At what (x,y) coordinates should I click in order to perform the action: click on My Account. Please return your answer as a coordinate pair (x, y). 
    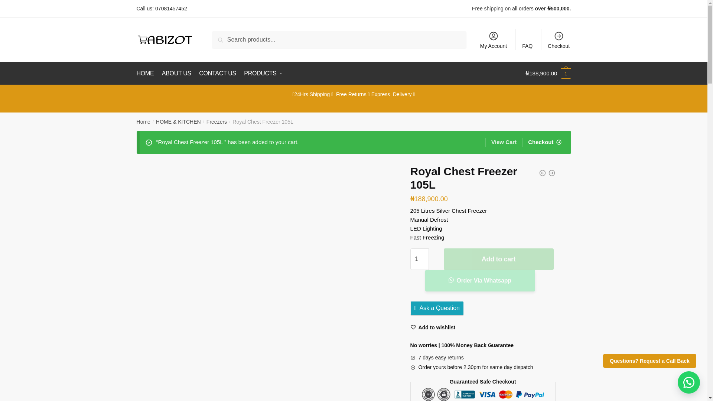
    Looking at the image, I should click on (494, 39).